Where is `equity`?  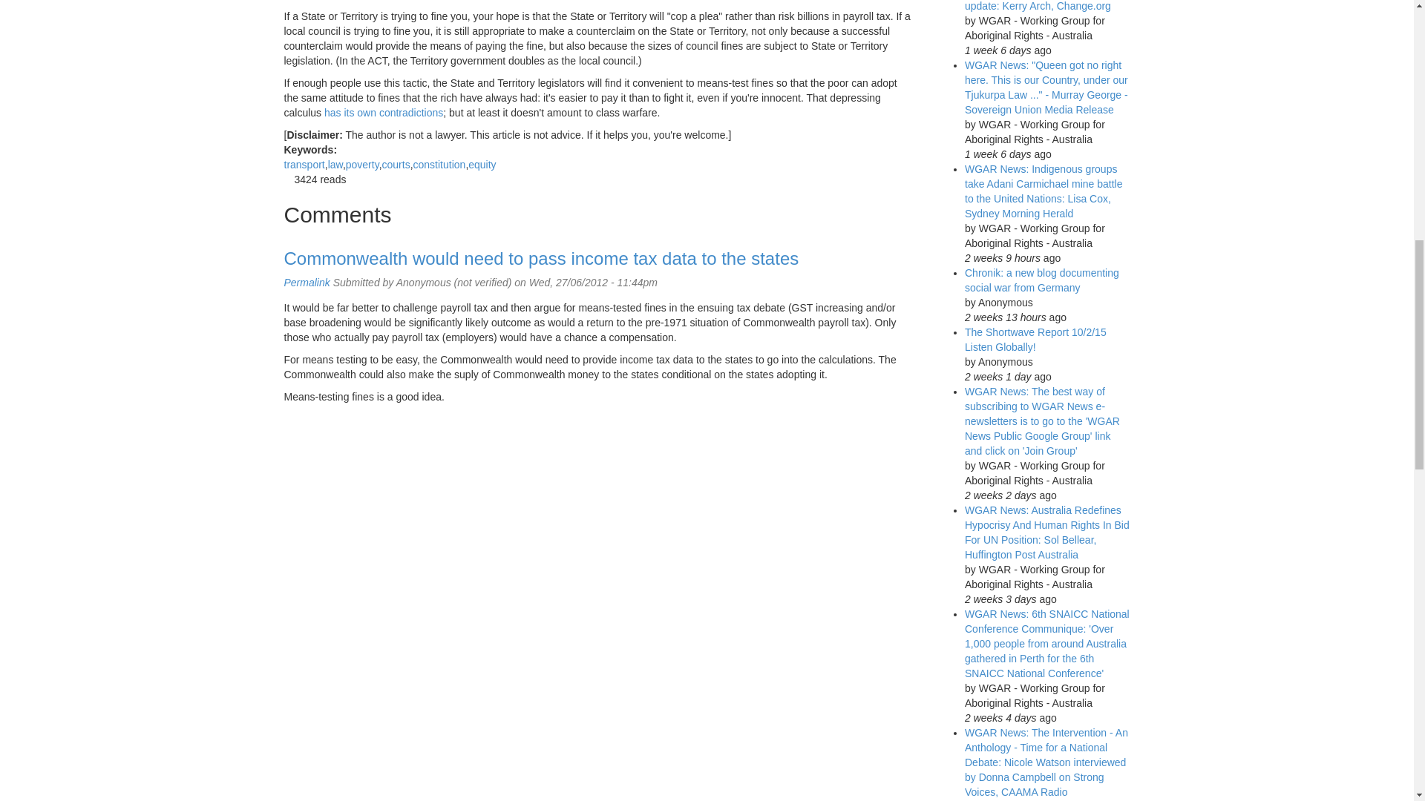
equity is located at coordinates (482, 165).